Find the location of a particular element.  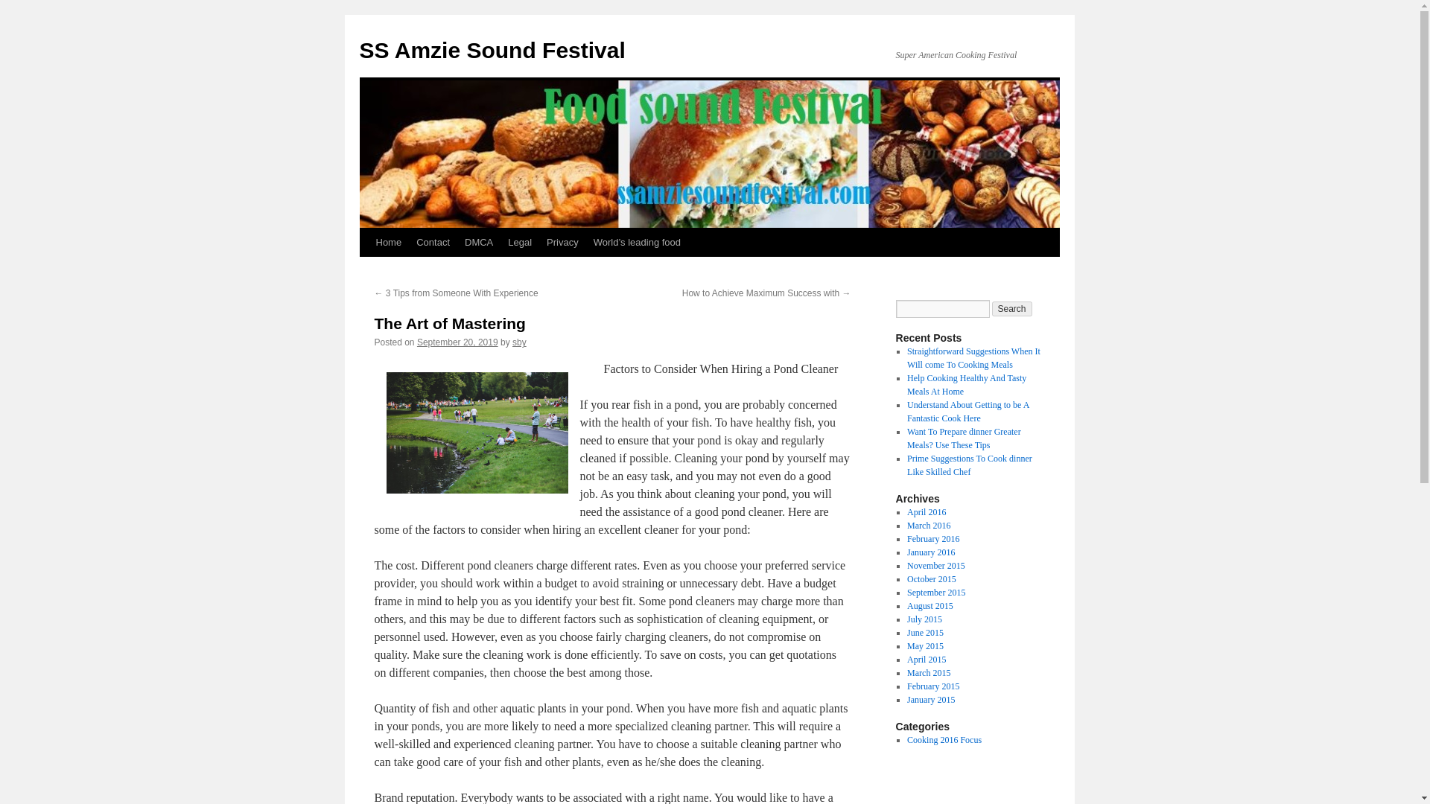

October 2015 is located at coordinates (931, 579).